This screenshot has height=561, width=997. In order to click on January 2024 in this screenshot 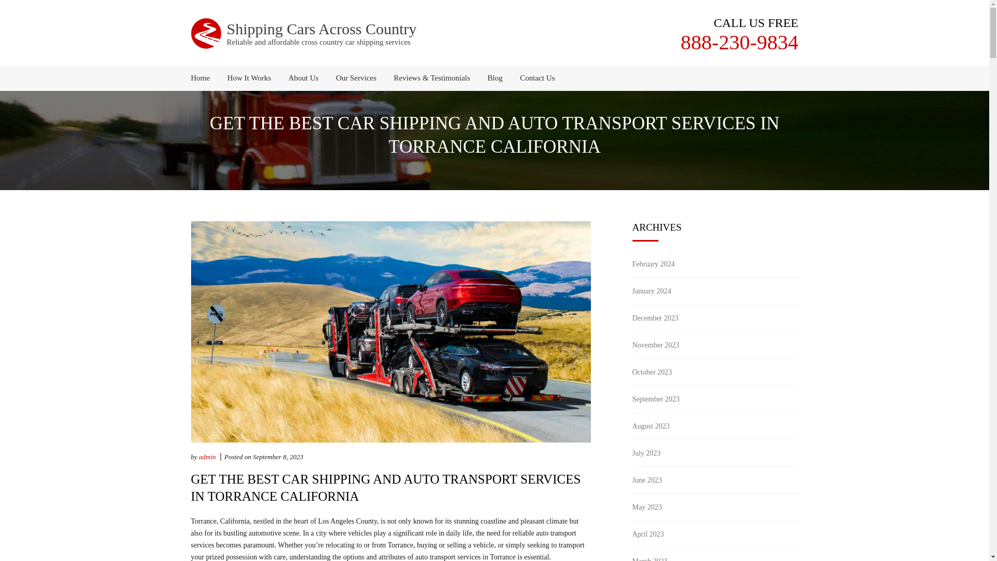, I will do `click(651, 291)`.